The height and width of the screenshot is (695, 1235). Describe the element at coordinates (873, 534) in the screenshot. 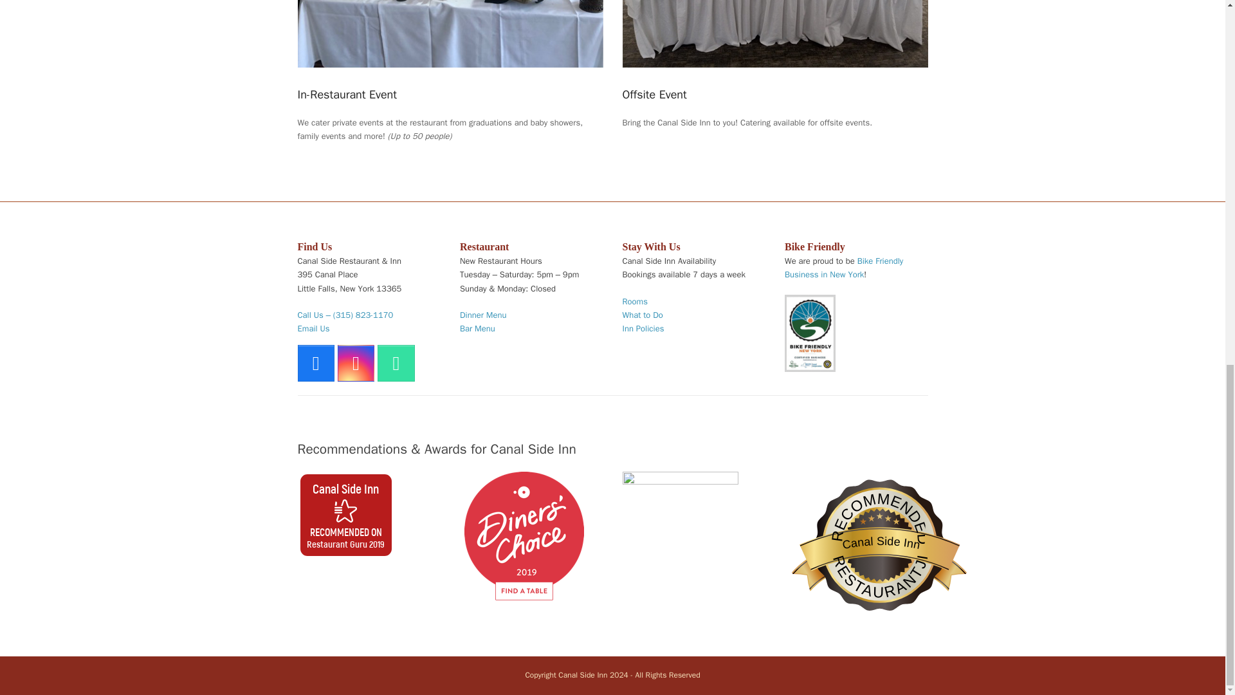

I see `RECOMMENDED` at that location.